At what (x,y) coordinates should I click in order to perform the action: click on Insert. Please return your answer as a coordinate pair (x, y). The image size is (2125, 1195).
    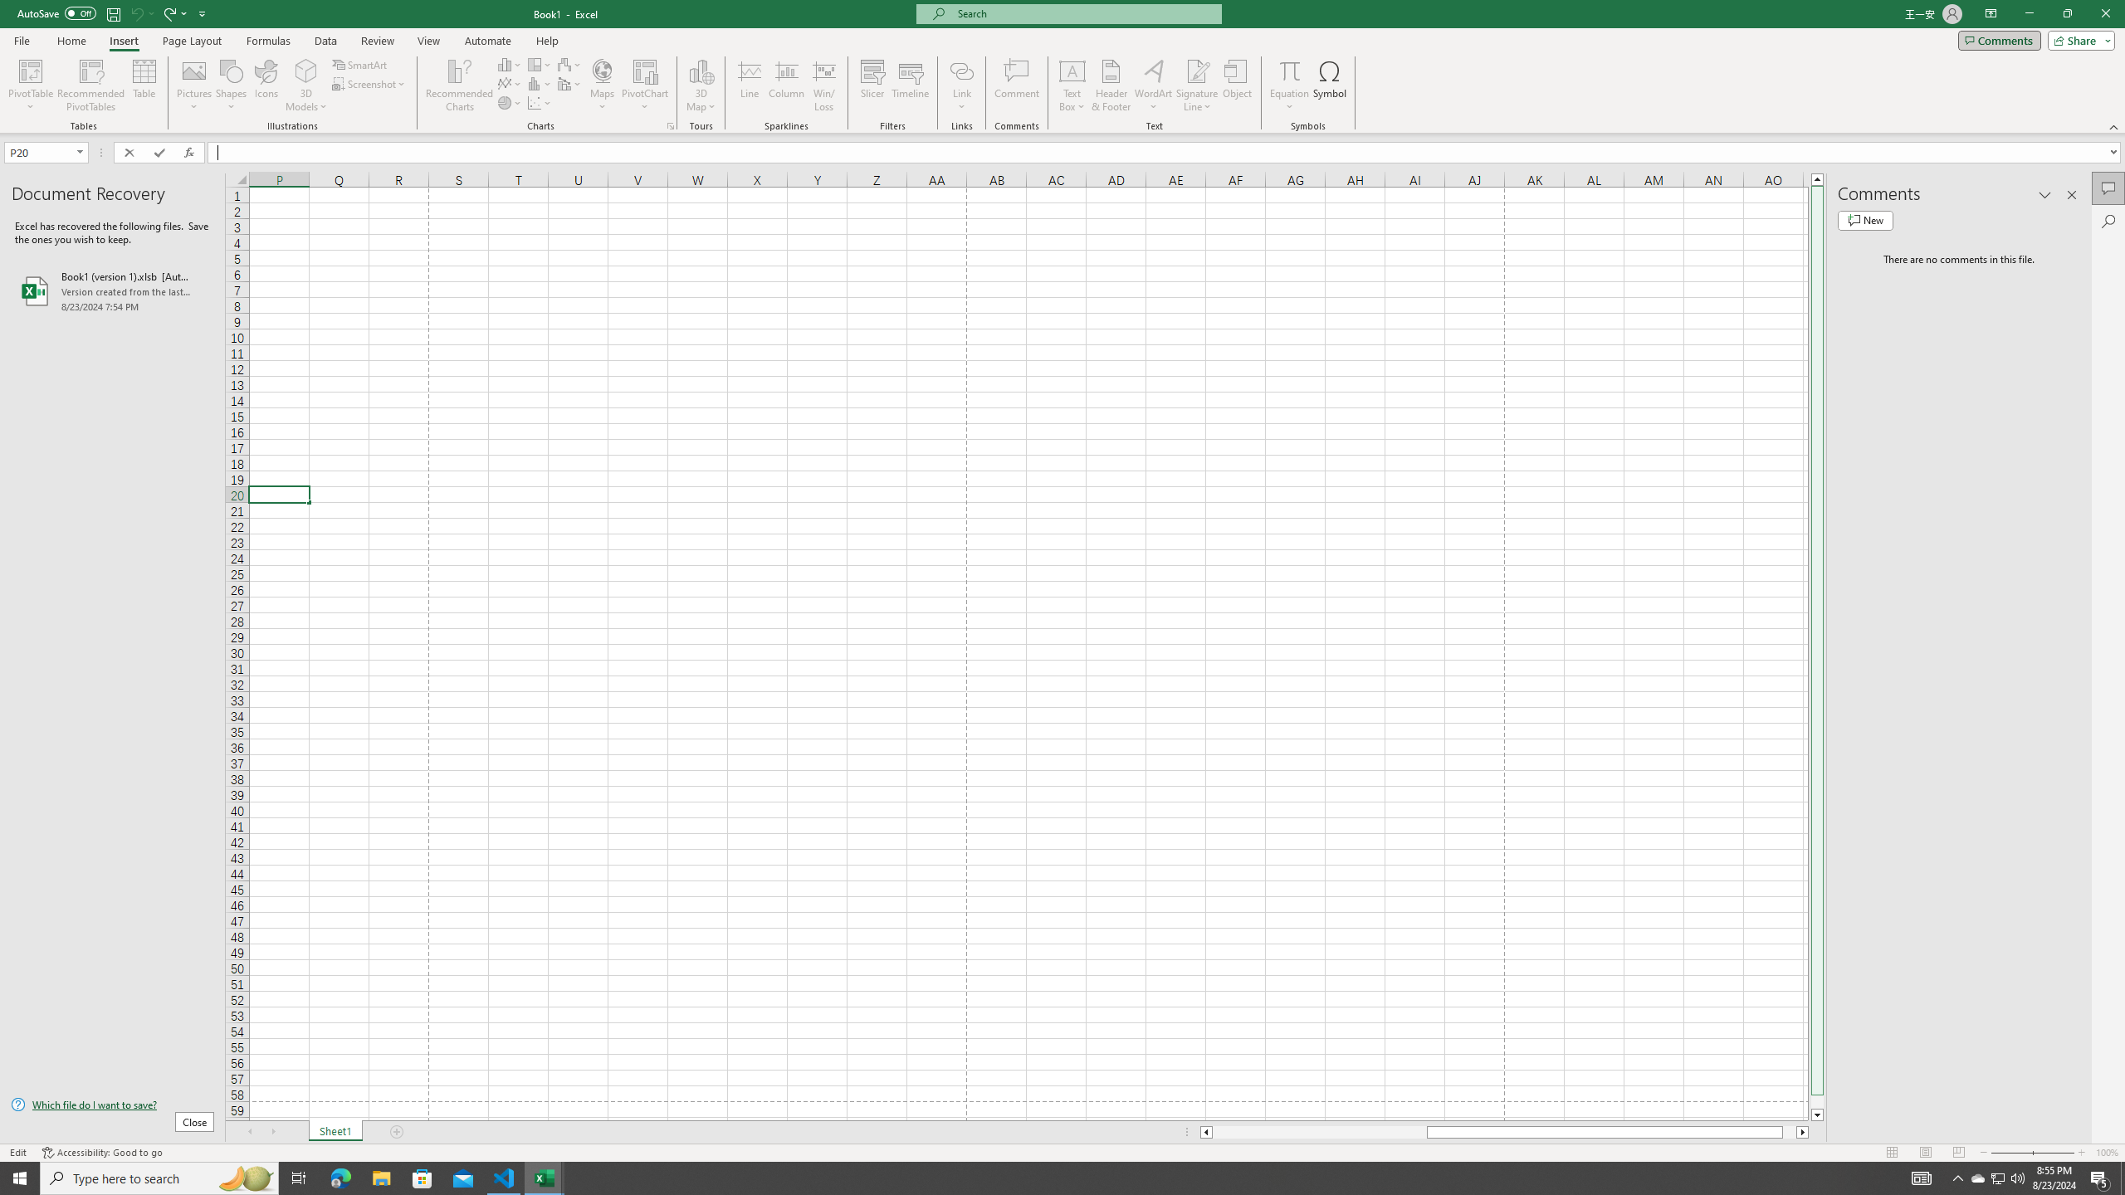
    Looking at the image, I should click on (123, 41).